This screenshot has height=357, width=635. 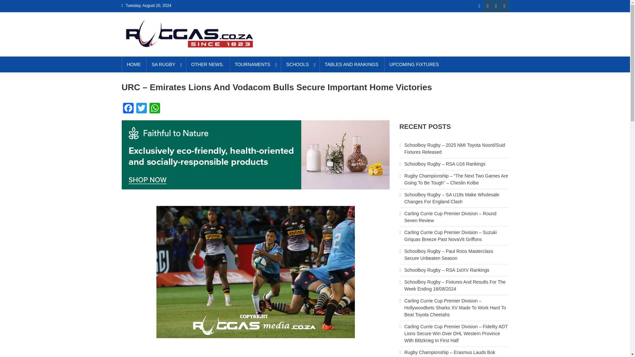 What do you see at coordinates (414, 64) in the screenshot?
I see `UPCOMING FIXTURES` at bounding box center [414, 64].